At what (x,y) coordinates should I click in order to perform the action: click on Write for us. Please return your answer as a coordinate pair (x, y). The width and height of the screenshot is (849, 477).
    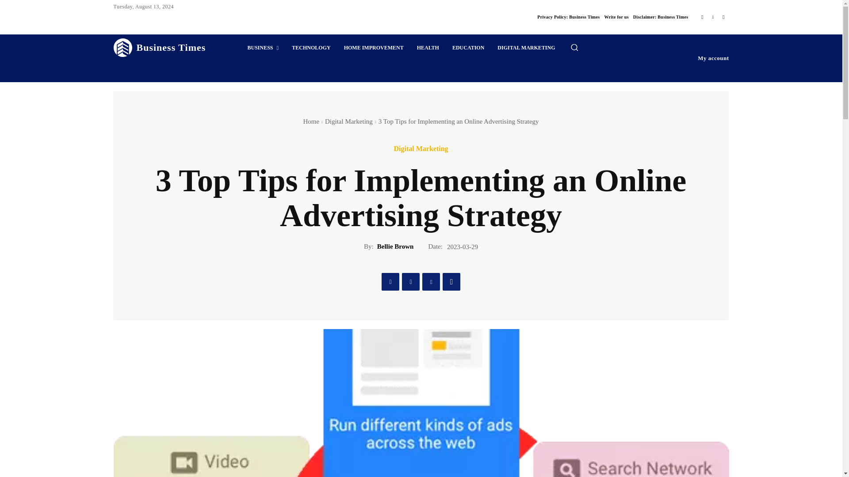
    Looking at the image, I should click on (616, 17).